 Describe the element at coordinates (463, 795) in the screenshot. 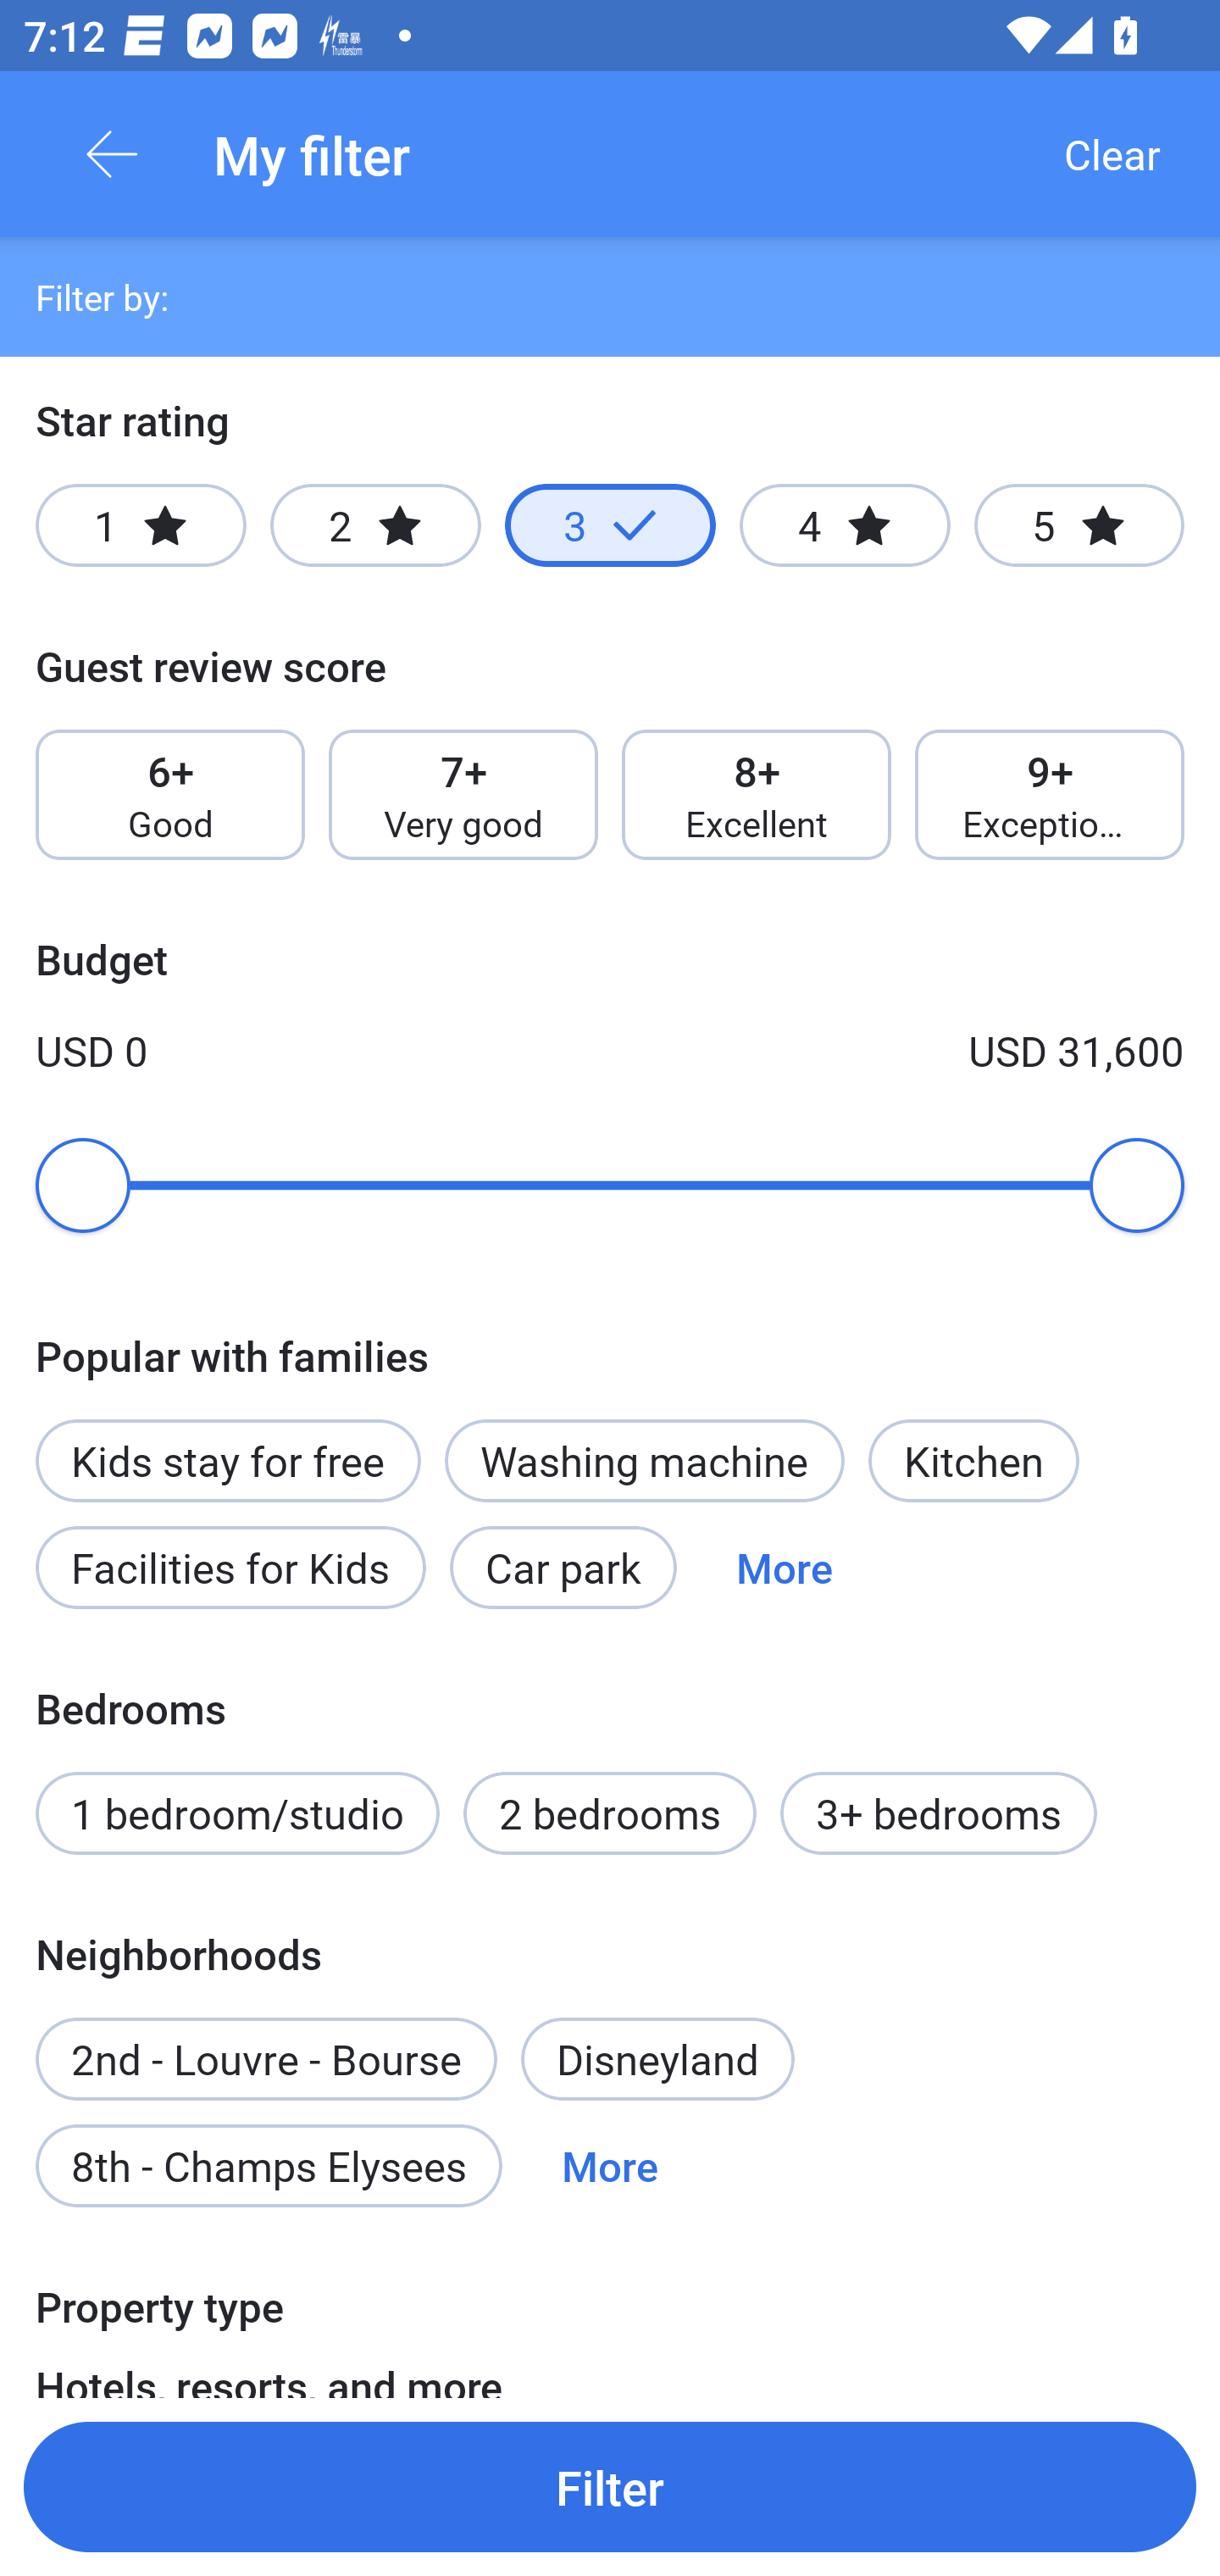

I see `7+ Very good` at that location.